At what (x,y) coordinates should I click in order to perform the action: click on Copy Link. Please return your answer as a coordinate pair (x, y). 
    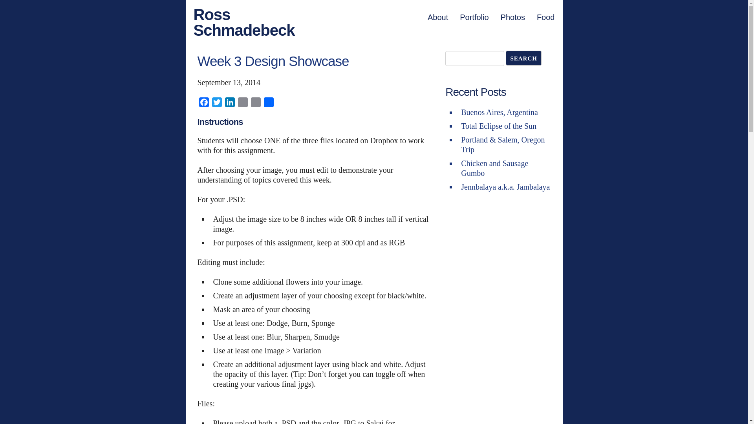
    Looking at the image, I should click on (255, 104).